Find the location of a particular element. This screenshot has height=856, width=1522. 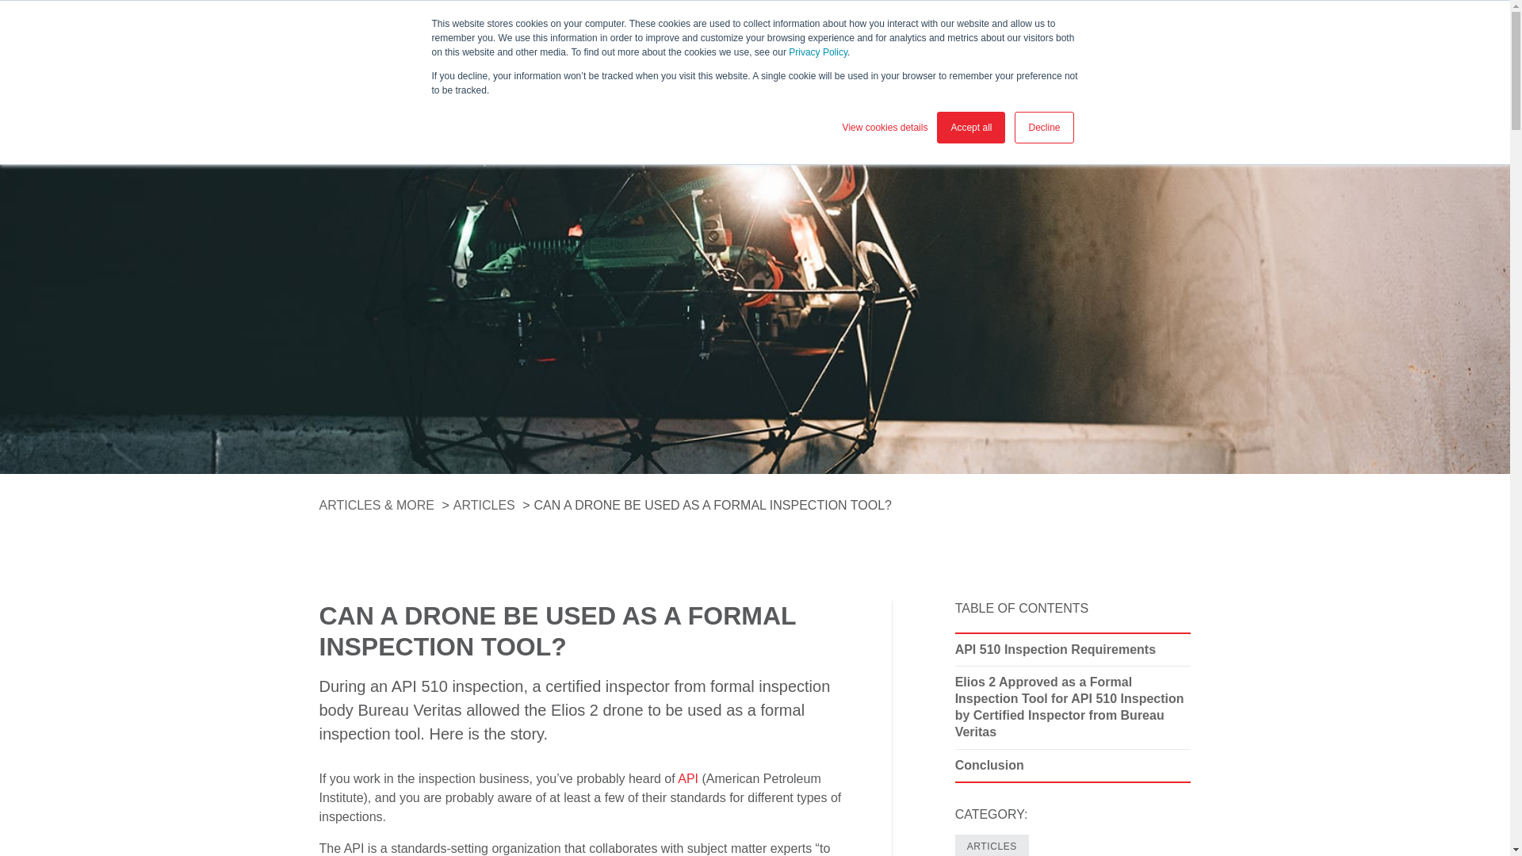

MY DRONES is located at coordinates (1023, 16).